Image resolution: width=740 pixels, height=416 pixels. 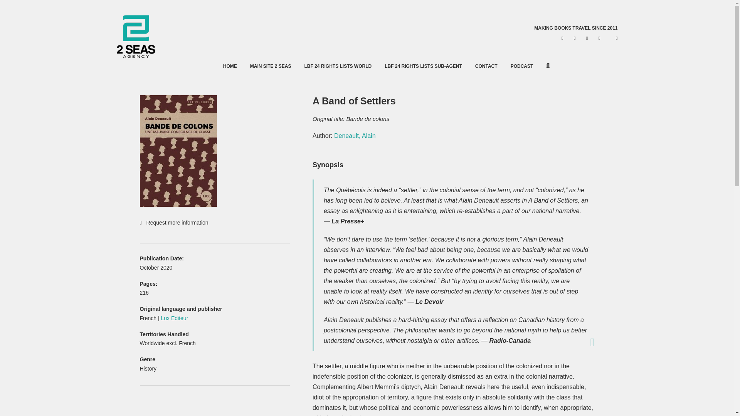 I want to click on CONTACT, so click(x=486, y=66).